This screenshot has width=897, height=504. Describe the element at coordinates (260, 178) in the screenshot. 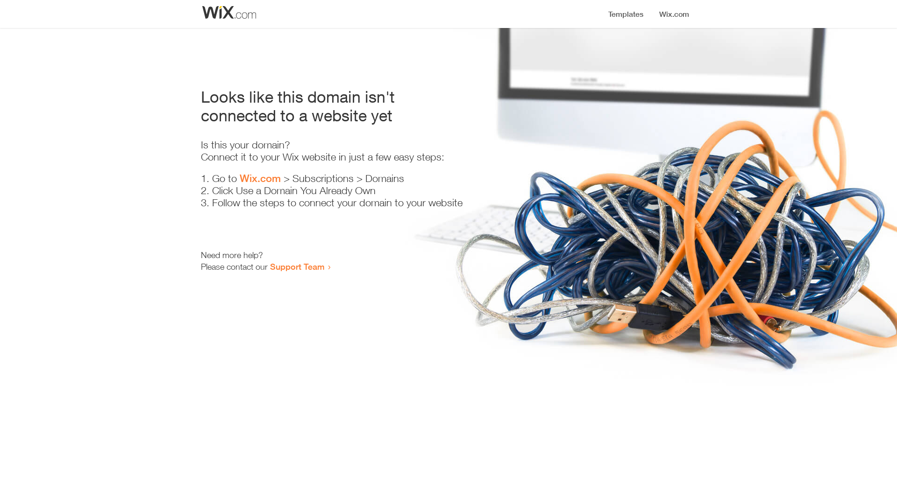

I see `Wix.com` at that location.